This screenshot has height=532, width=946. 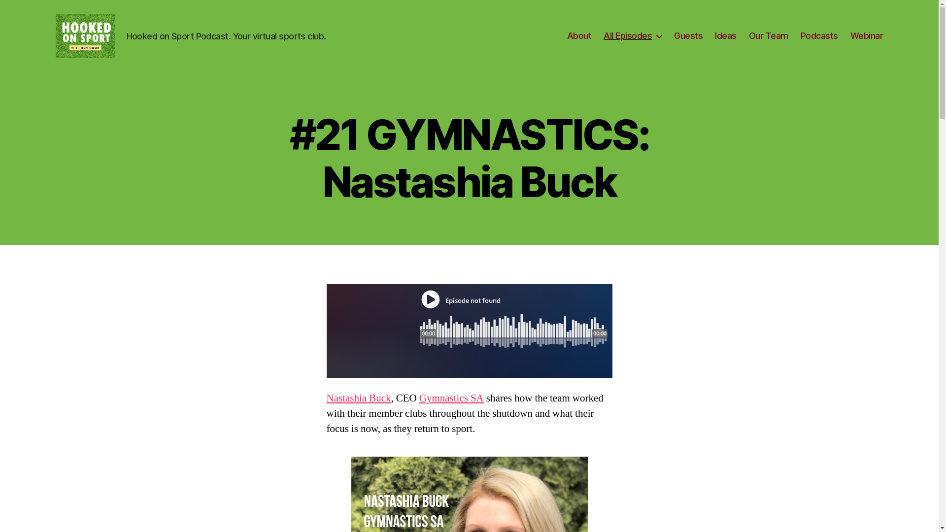 I want to click on About, so click(x=579, y=36).